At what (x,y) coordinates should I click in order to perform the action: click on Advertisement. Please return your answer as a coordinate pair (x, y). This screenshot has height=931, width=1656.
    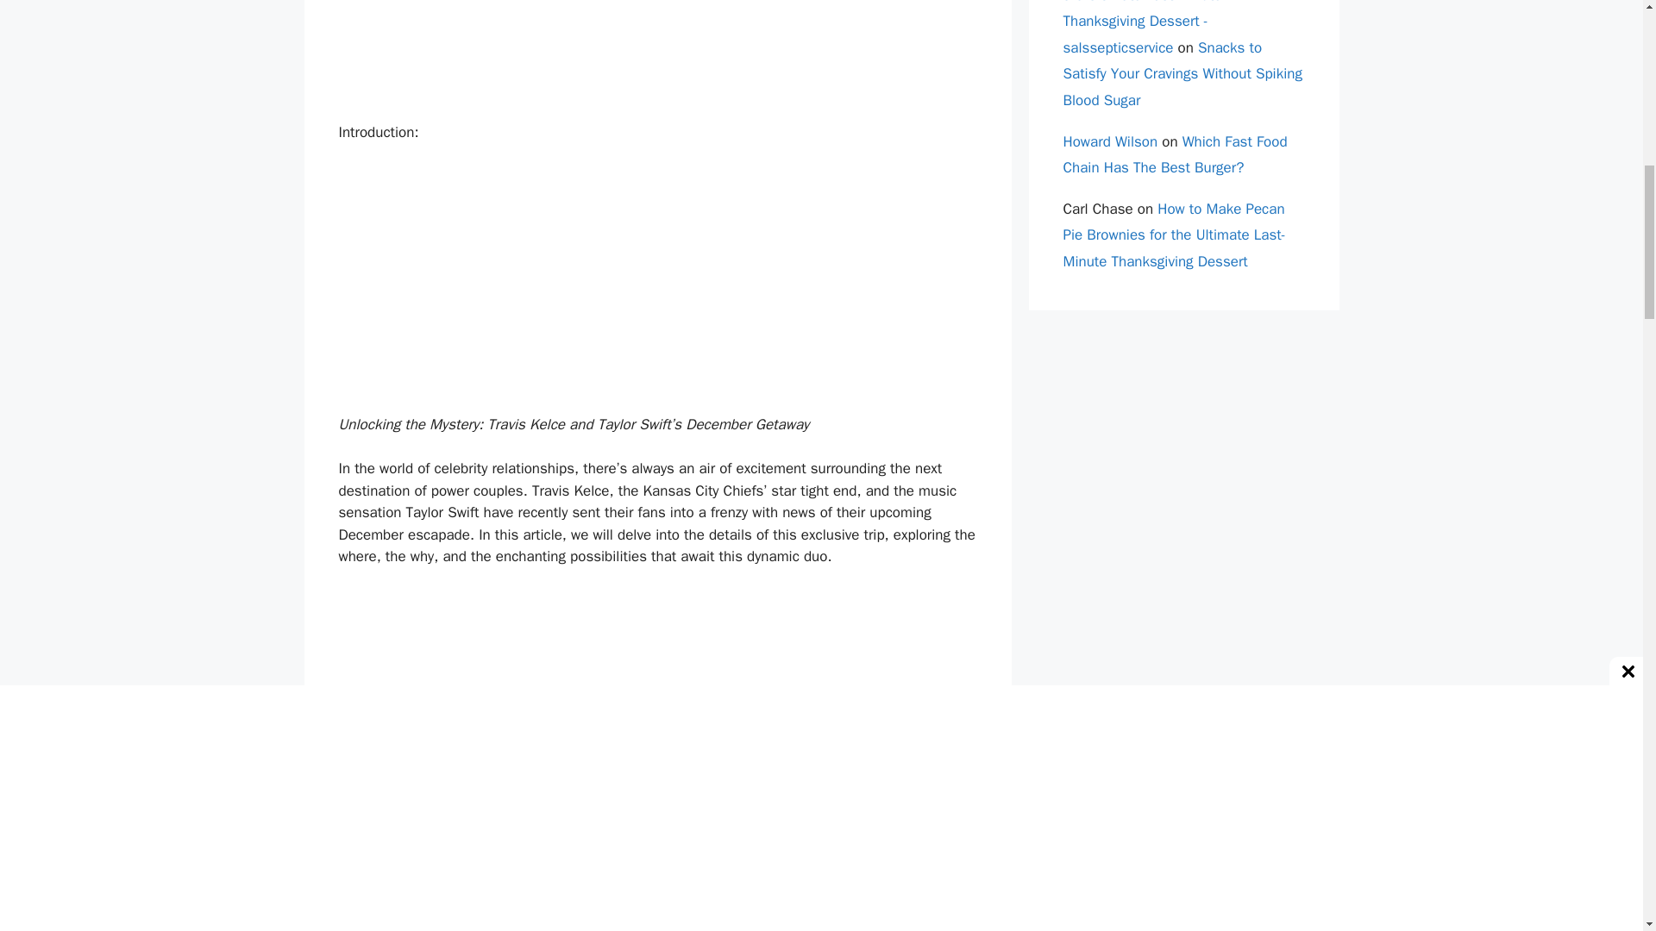
    Looking at the image, I should click on (657, 57).